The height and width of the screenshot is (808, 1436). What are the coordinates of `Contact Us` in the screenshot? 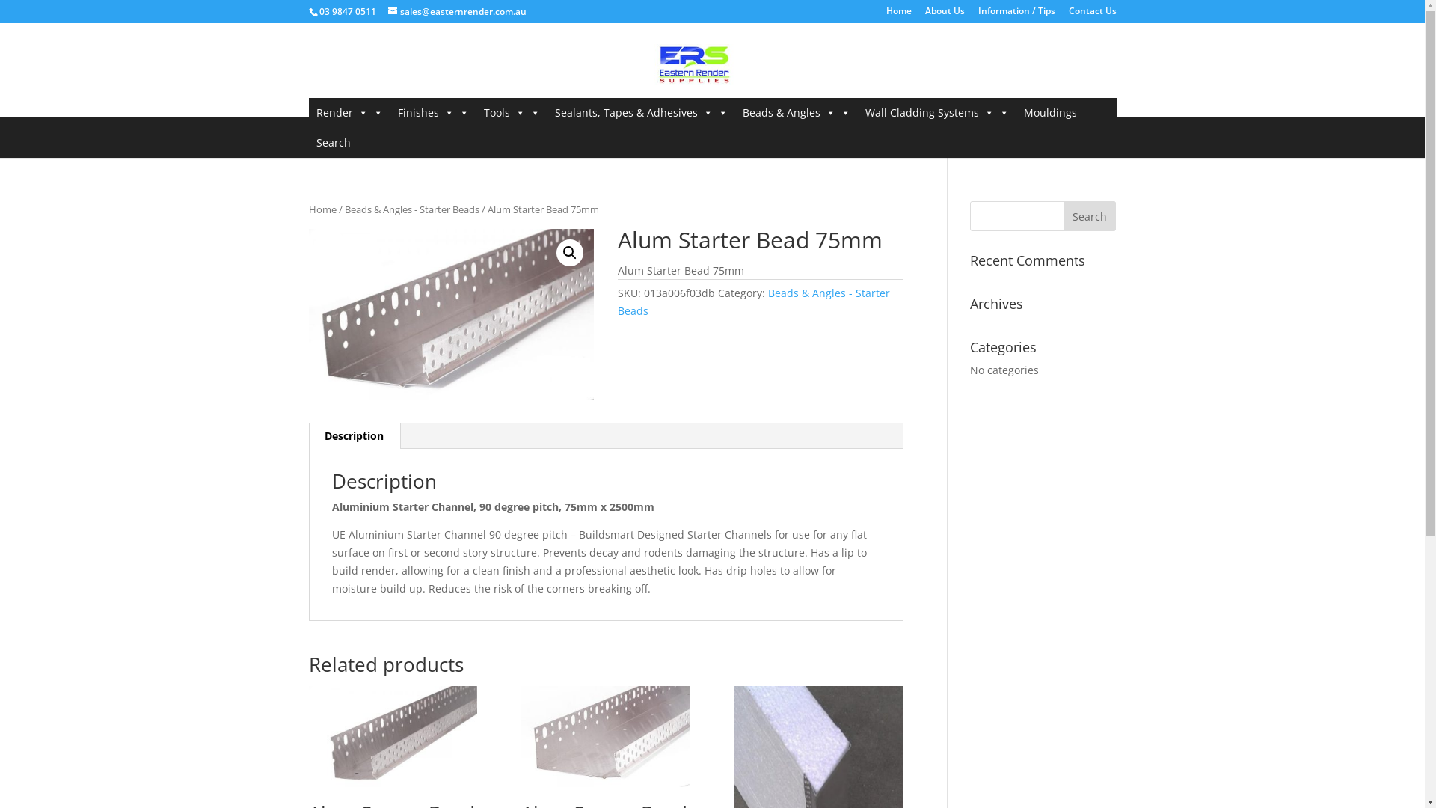 It's located at (1092, 15).